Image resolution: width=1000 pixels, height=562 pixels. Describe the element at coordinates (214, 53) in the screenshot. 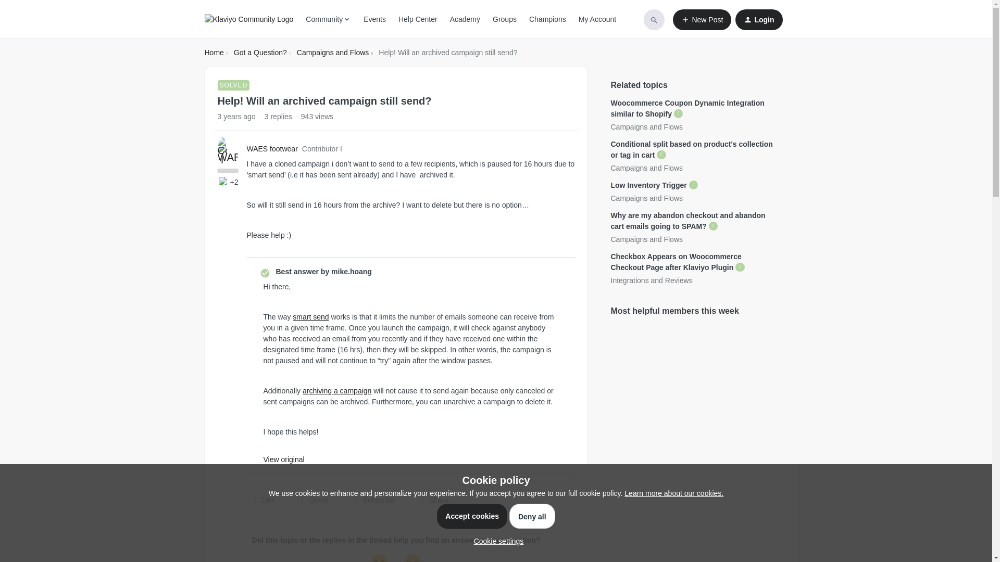

I see `Home` at that location.